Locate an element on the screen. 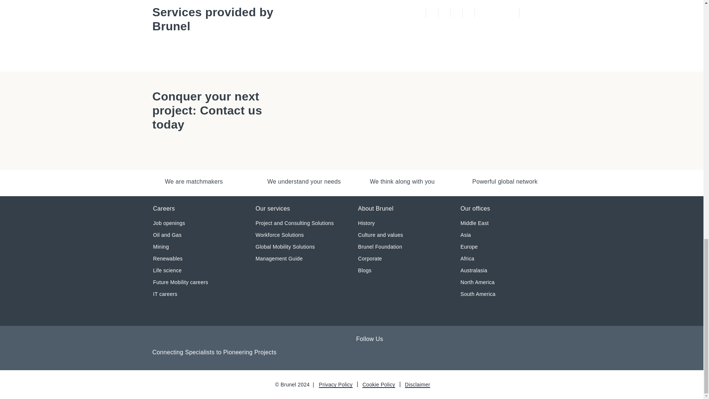 The width and height of the screenshot is (709, 399). Future Mobility careers is located at coordinates (180, 282).